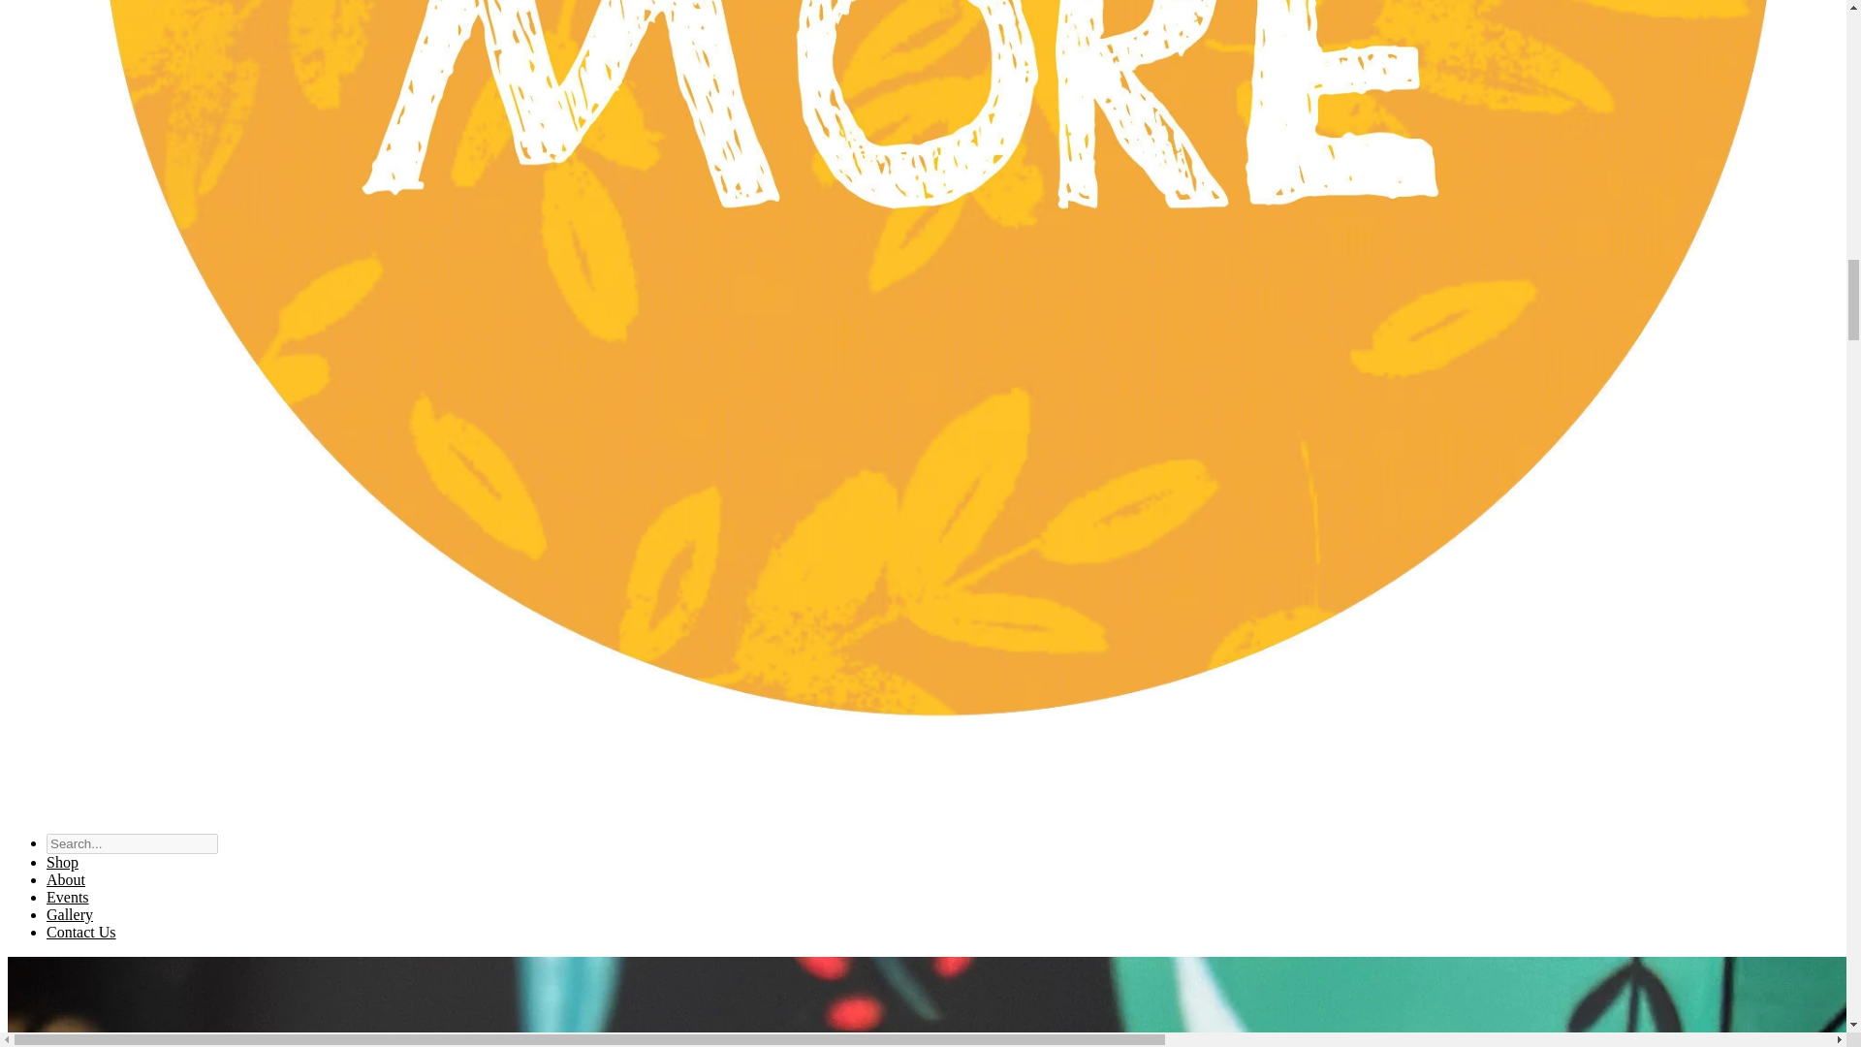 This screenshot has height=1047, width=1861. What do you see at coordinates (70, 914) in the screenshot?
I see `Gallery` at bounding box center [70, 914].